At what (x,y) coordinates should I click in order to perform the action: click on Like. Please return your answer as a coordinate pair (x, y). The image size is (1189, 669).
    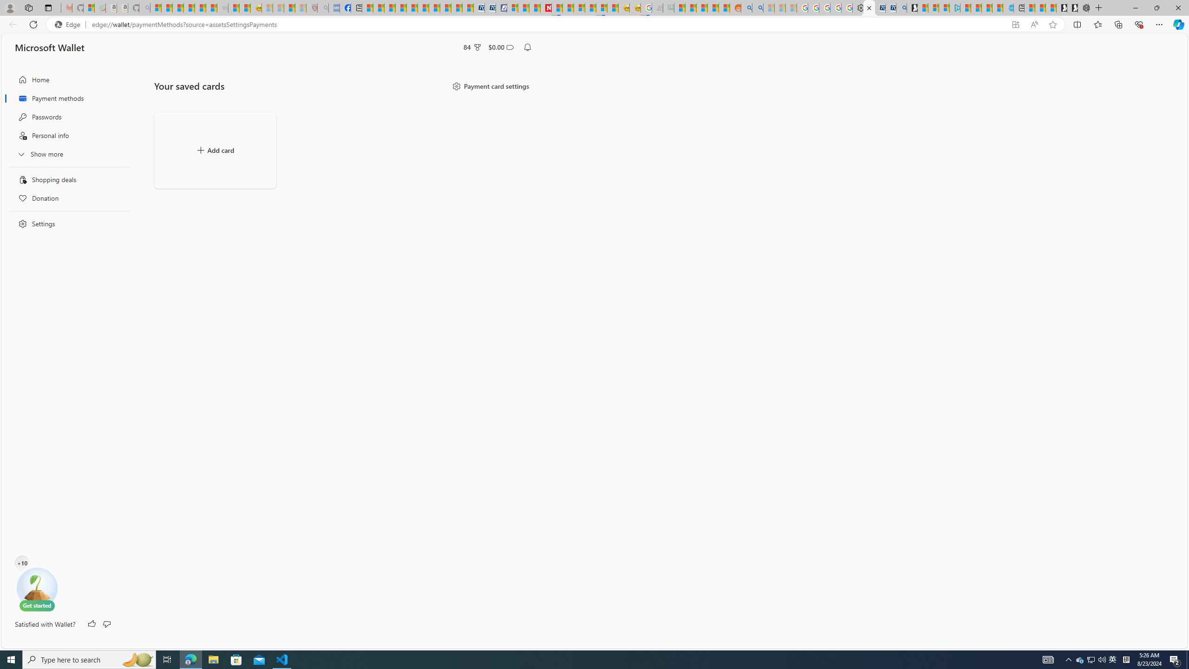
    Looking at the image, I should click on (92, 624).